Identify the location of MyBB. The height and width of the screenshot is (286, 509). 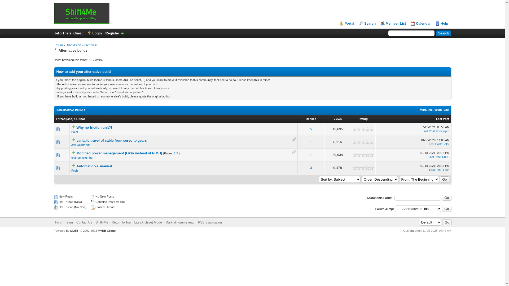
(74, 231).